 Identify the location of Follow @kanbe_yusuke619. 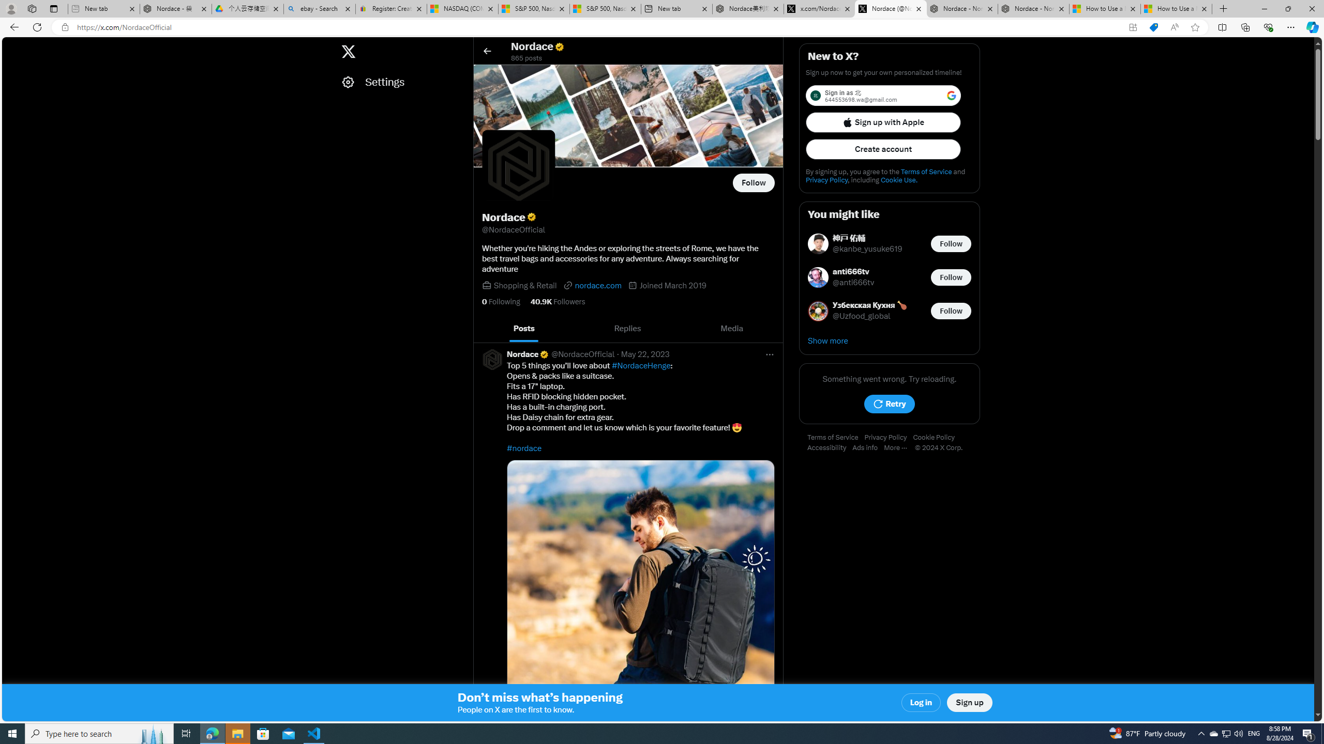
(951, 244).